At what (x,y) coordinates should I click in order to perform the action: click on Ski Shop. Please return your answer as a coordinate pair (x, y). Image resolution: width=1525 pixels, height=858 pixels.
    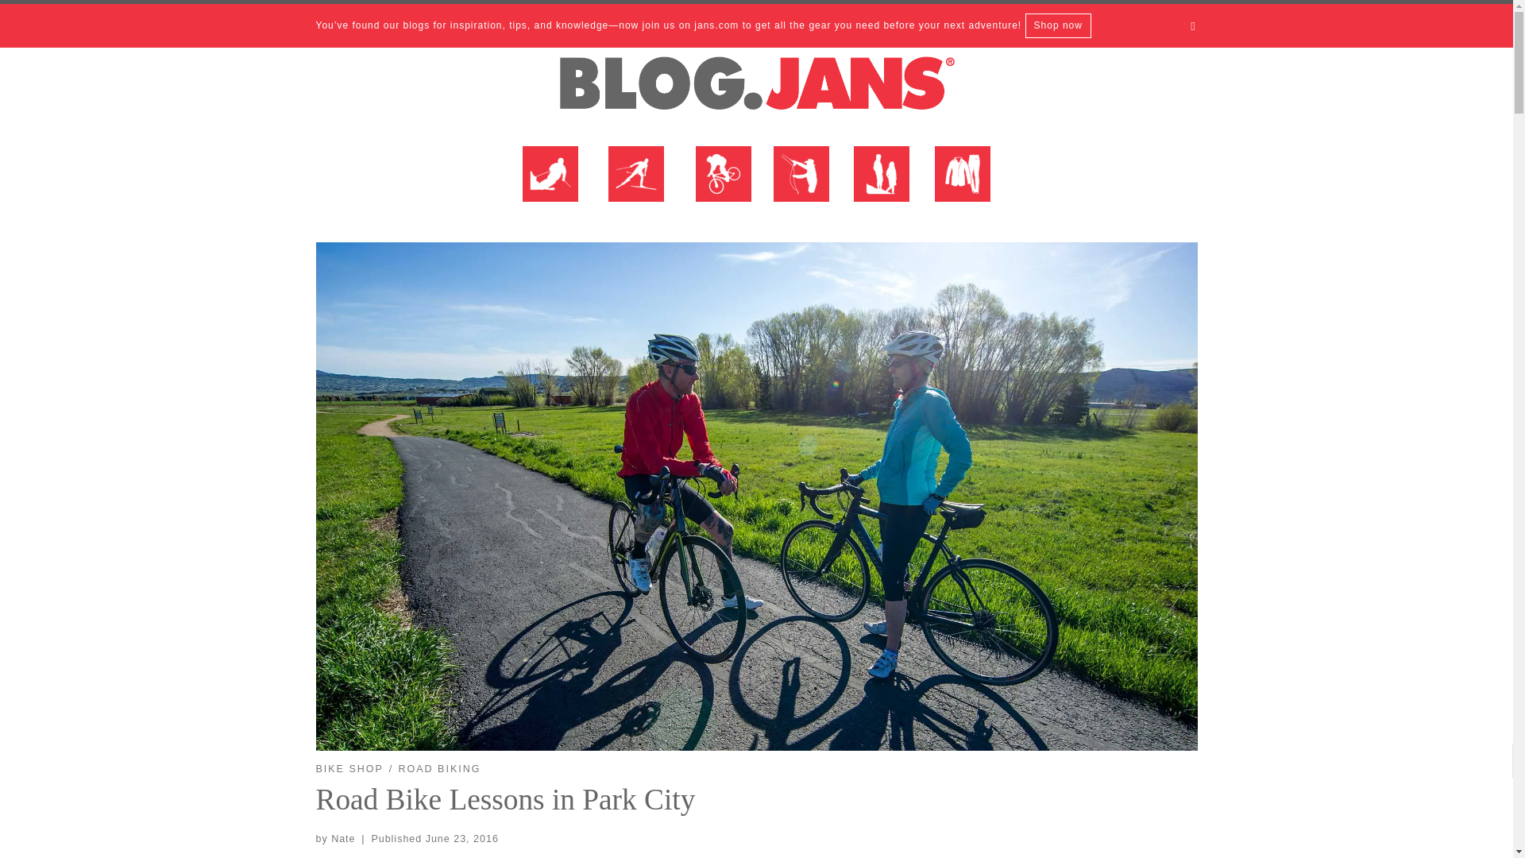
    Looking at the image, I should click on (551, 184).